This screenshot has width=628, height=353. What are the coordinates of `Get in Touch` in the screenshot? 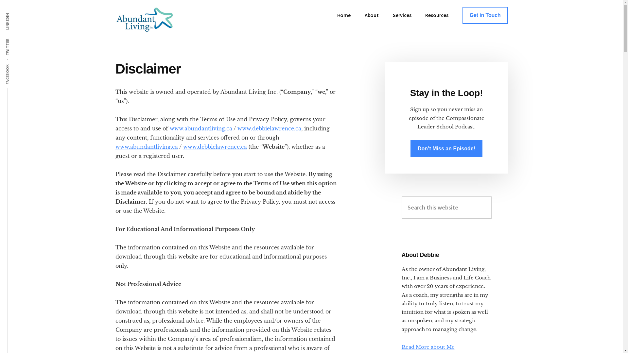 It's located at (485, 15).